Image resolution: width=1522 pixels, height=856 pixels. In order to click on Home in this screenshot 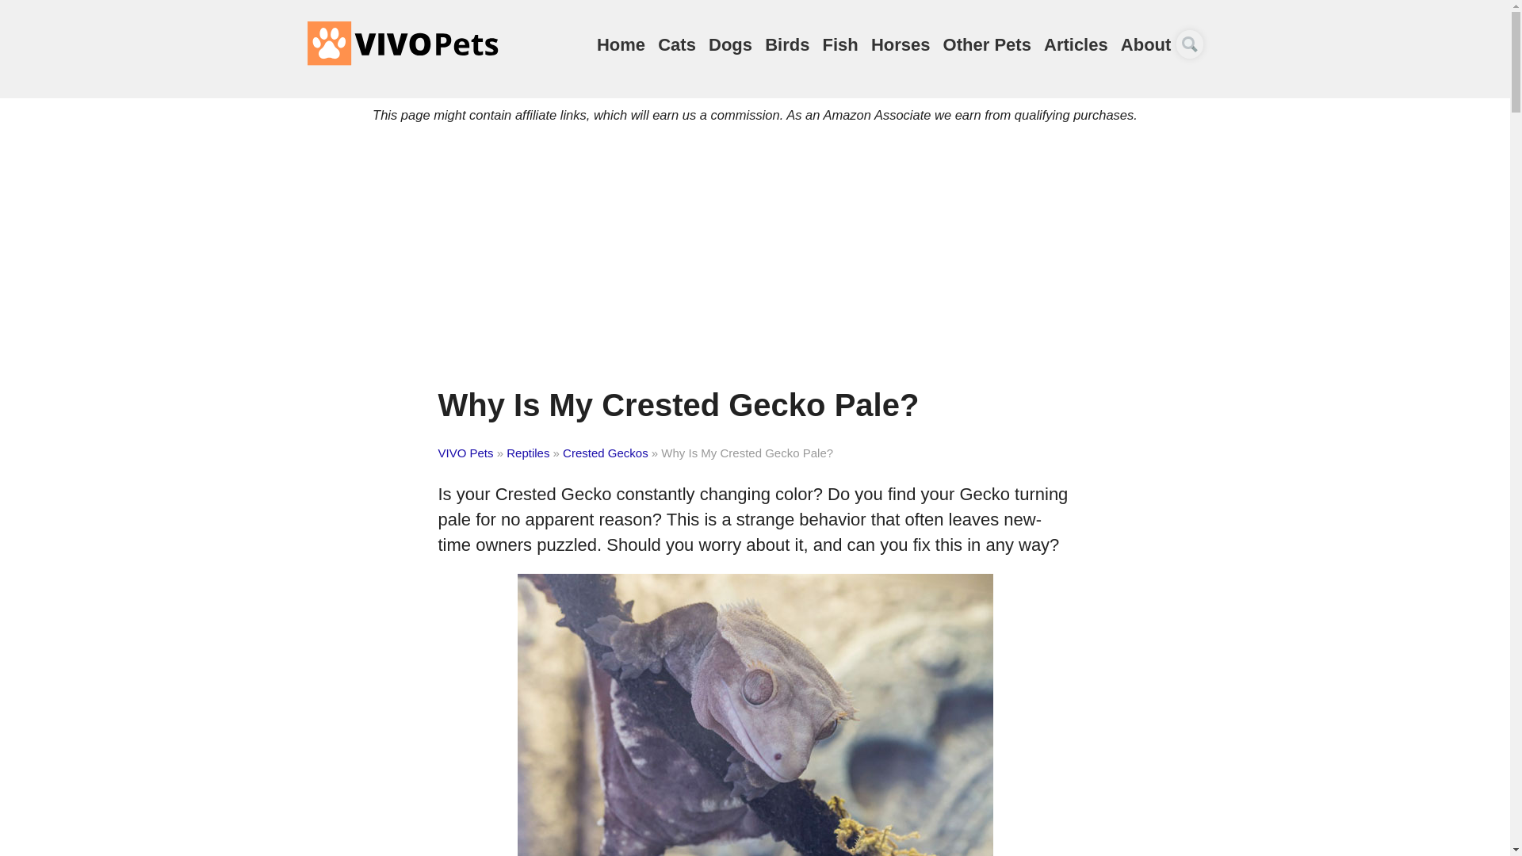, I will do `click(621, 44)`.